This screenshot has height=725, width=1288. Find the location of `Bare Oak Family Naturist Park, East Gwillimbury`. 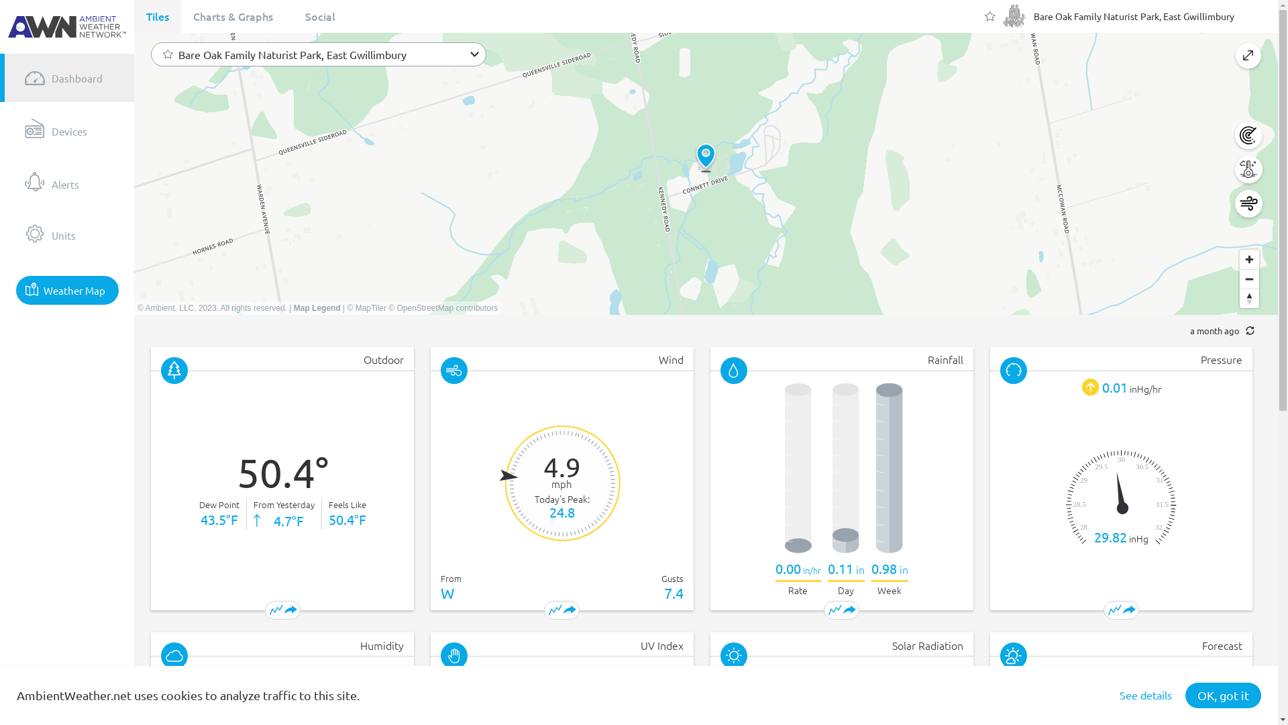

Bare Oak Family Naturist Park, East Gwillimbury is located at coordinates (330, 54).